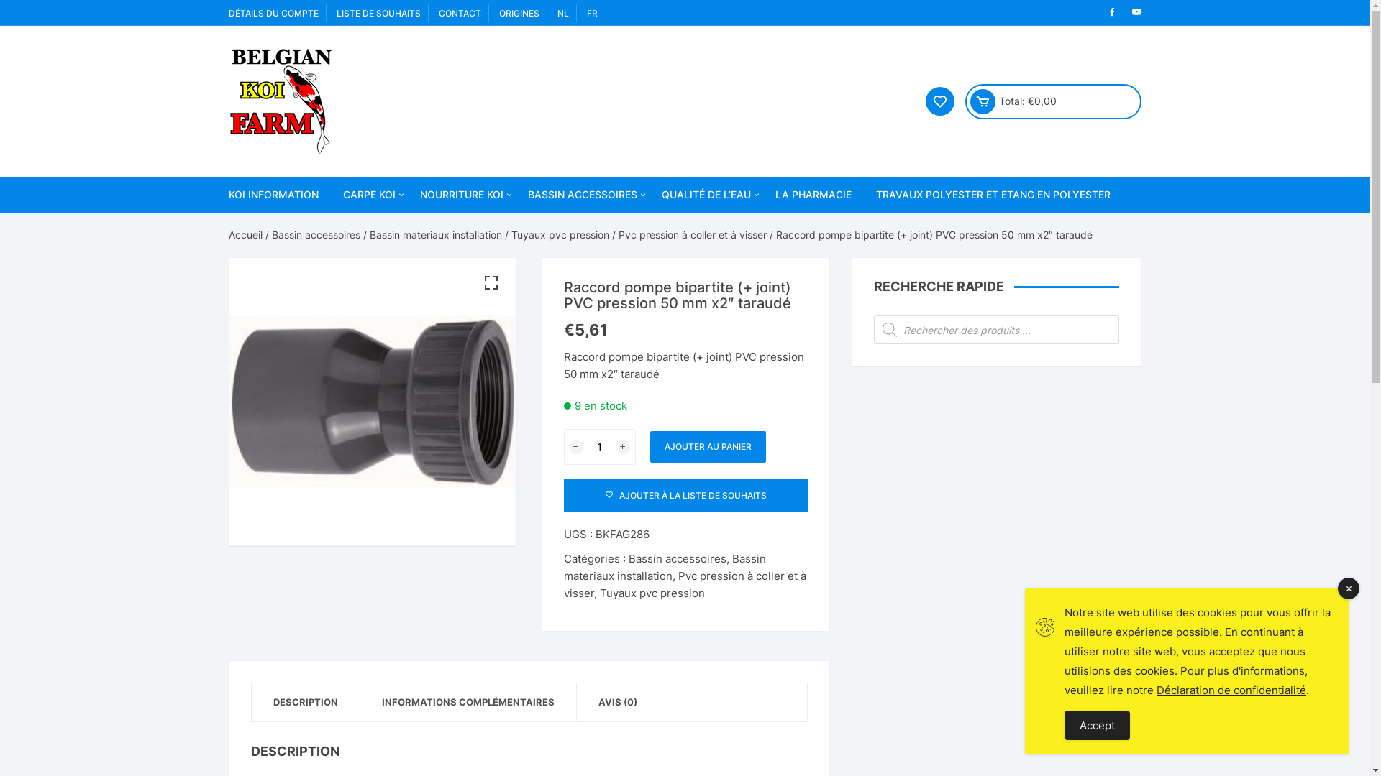  What do you see at coordinates (562, 13) in the screenshot?
I see `NL` at bounding box center [562, 13].